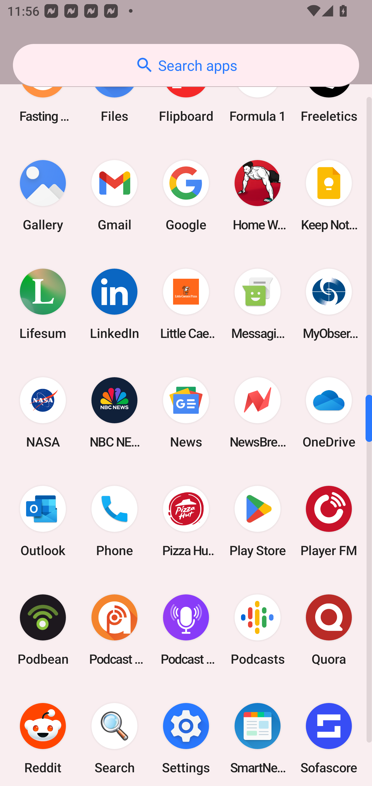  Describe the element at coordinates (329, 521) in the screenshot. I see `Player FM` at that location.